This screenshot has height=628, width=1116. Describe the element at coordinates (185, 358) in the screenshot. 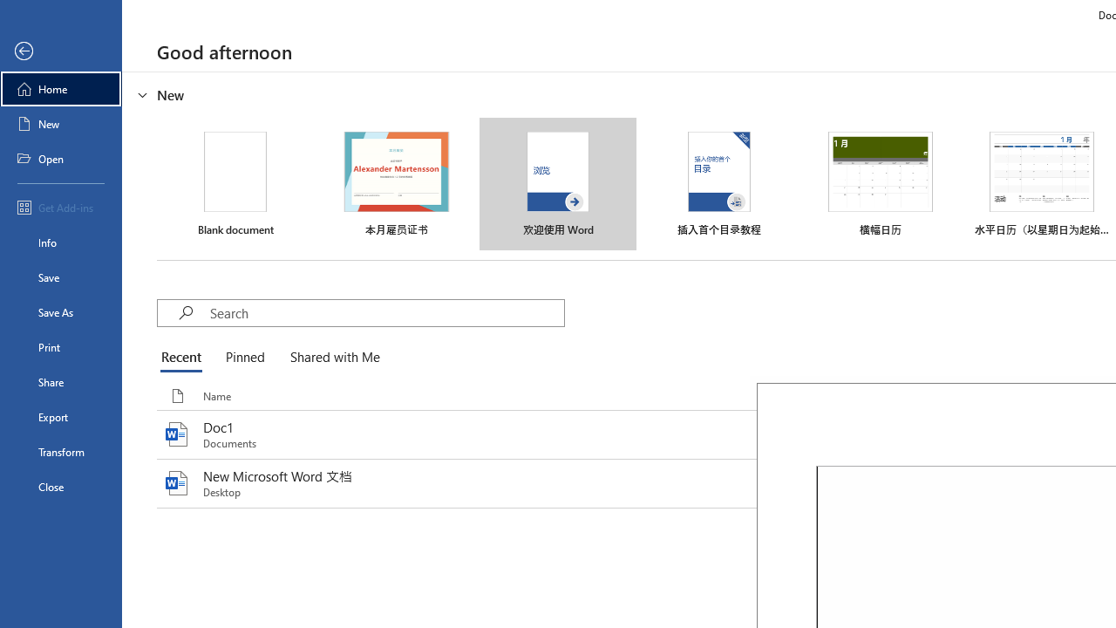

I see `Recent` at that location.